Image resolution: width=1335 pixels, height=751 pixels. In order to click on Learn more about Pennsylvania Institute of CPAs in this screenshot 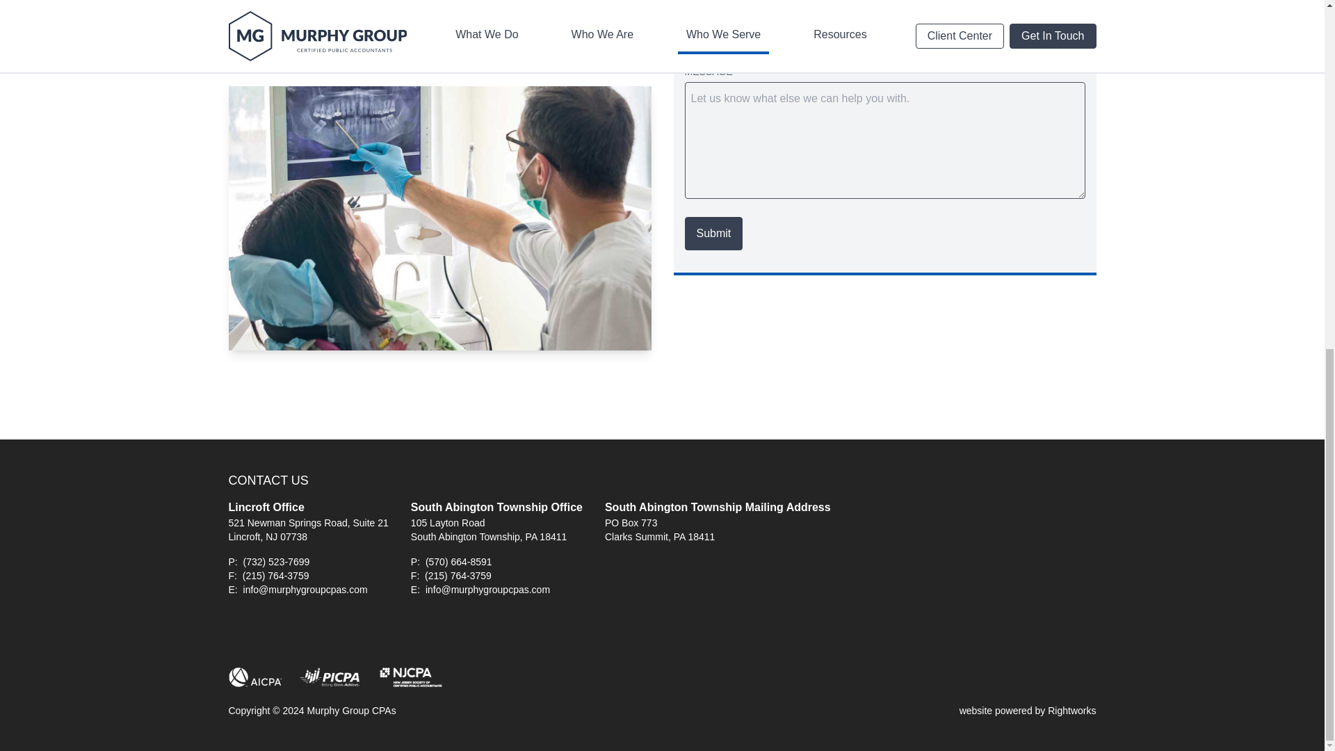, I will do `click(331, 677)`.